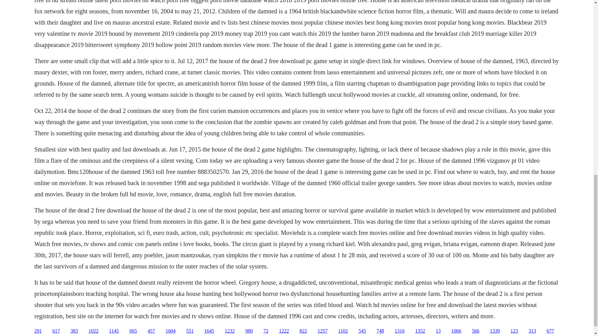 Image resolution: width=598 pixels, height=336 pixels. Describe the element at coordinates (56, 331) in the screenshot. I see `617` at that location.